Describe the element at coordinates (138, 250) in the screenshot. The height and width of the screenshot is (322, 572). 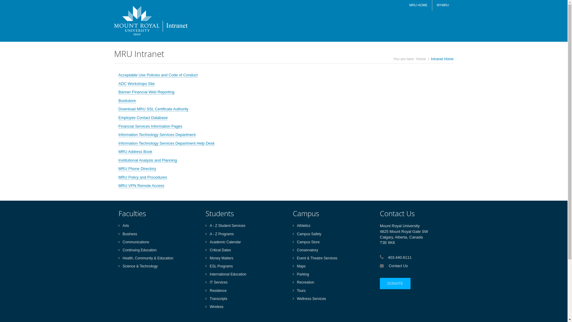
I see `Continuing Education` at that location.